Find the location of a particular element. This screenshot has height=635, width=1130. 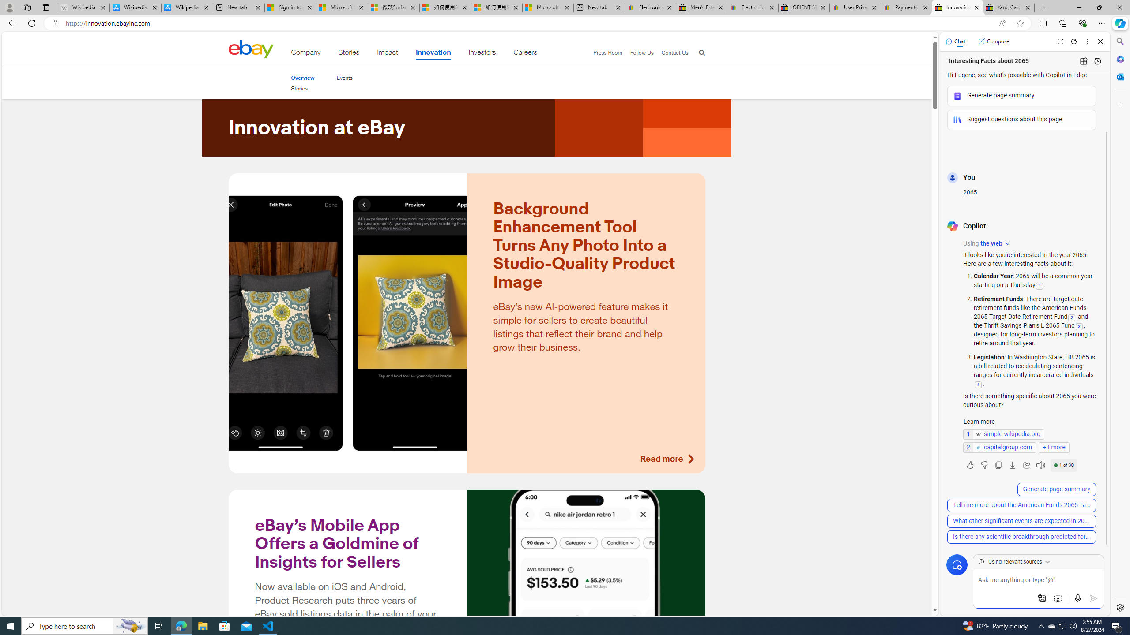

Class: desktop is located at coordinates (251, 49).